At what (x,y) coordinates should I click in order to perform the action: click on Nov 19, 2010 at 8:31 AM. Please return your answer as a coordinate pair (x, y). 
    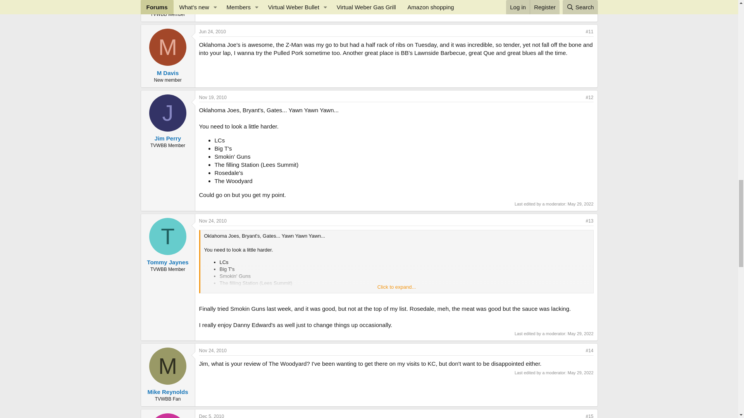
    Looking at the image, I should click on (213, 98).